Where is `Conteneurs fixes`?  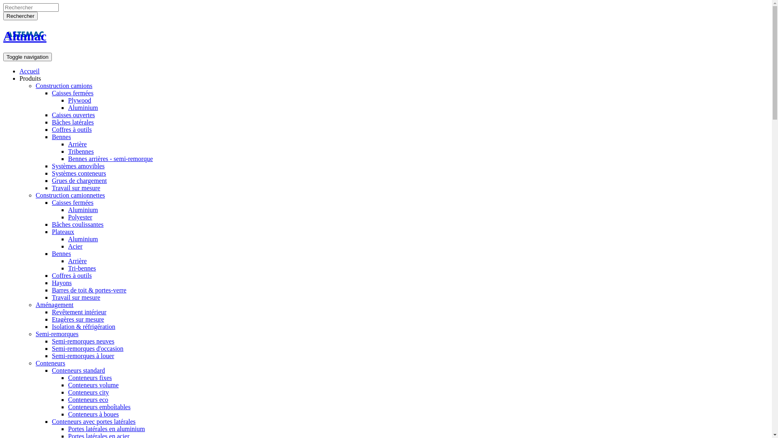
Conteneurs fixes is located at coordinates (90, 378).